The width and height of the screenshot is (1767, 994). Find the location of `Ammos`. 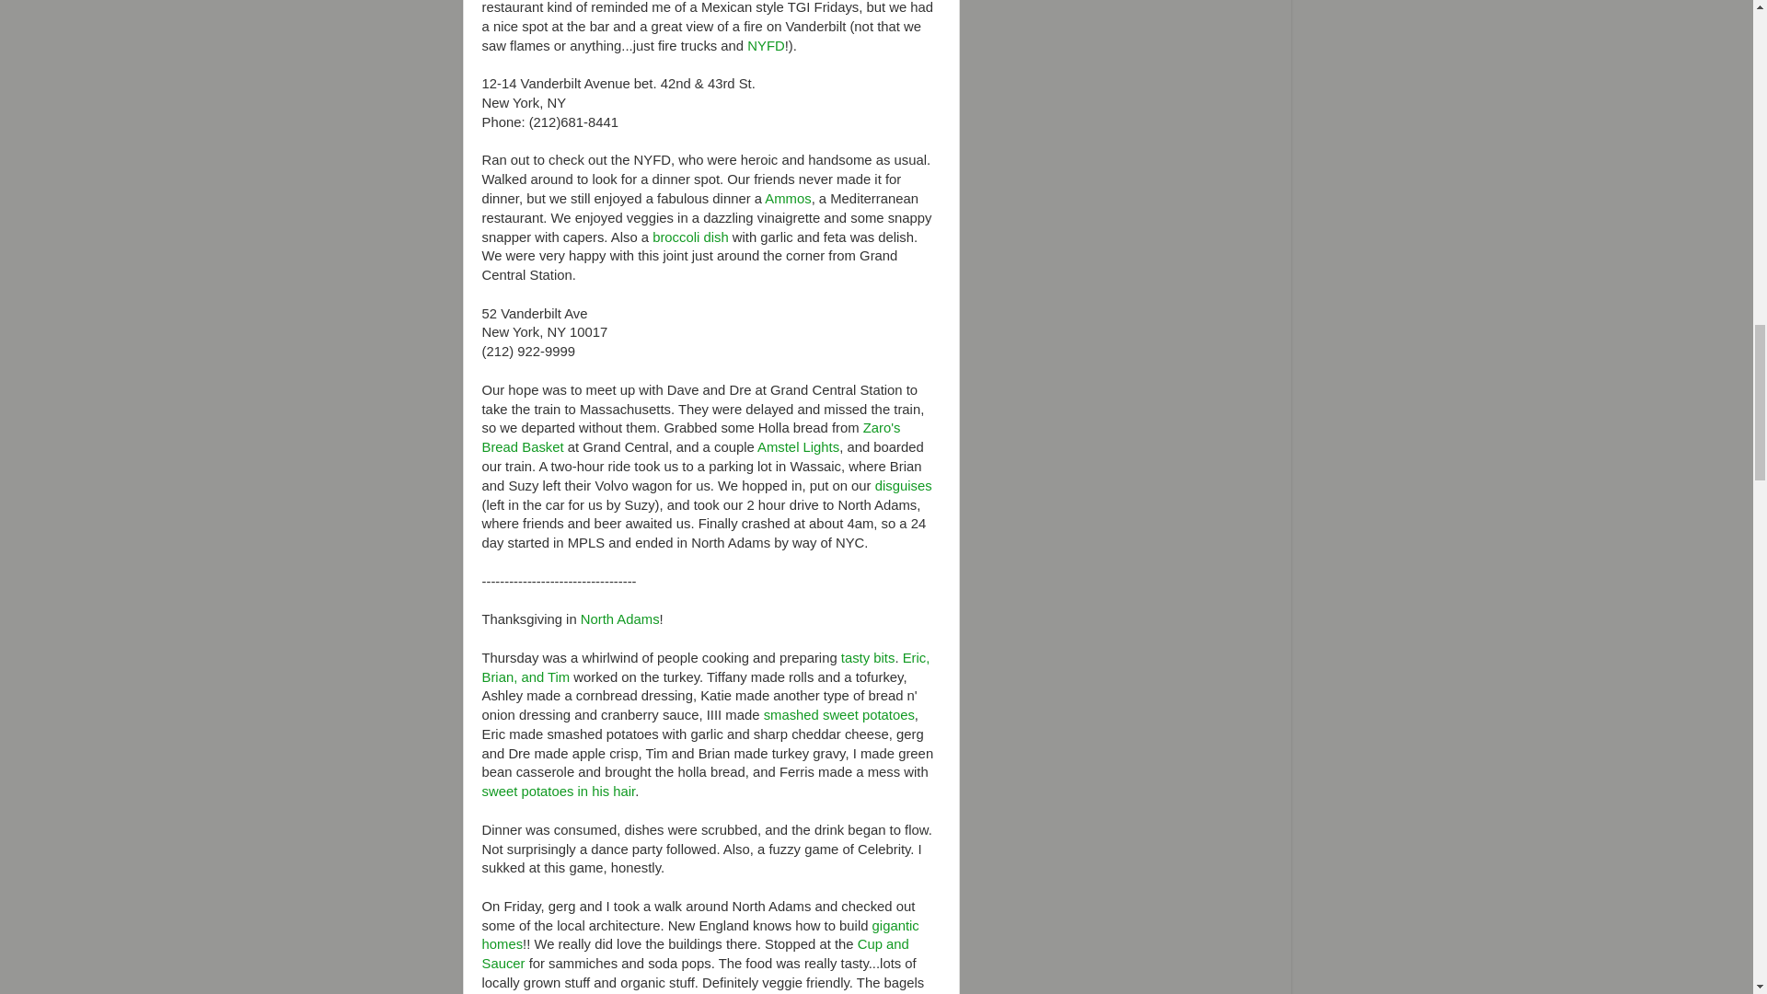

Ammos is located at coordinates (788, 199).